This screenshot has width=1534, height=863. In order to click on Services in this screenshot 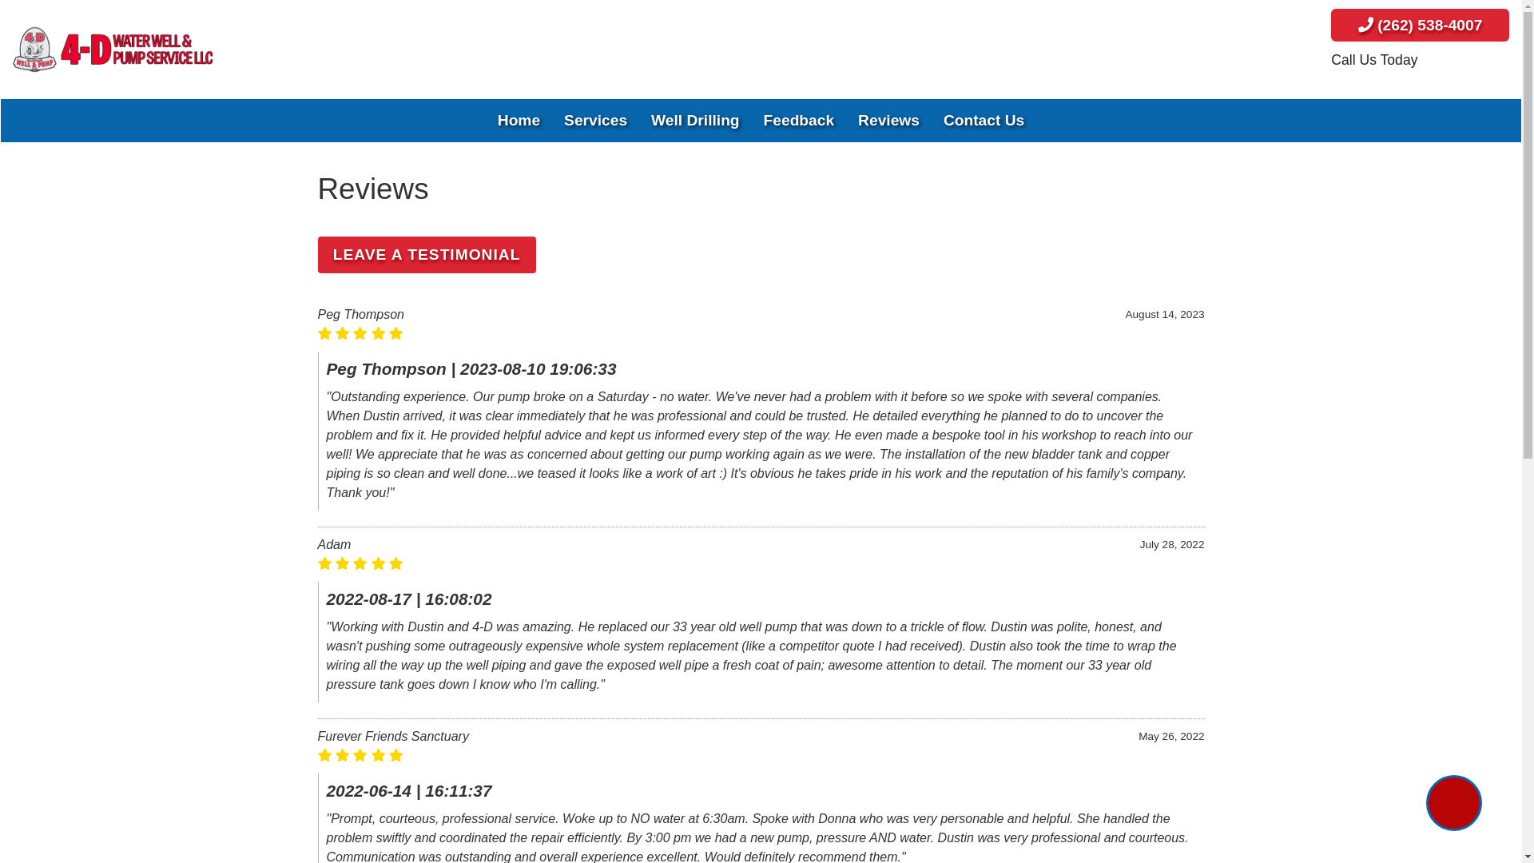, I will do `click(596, 121)`.